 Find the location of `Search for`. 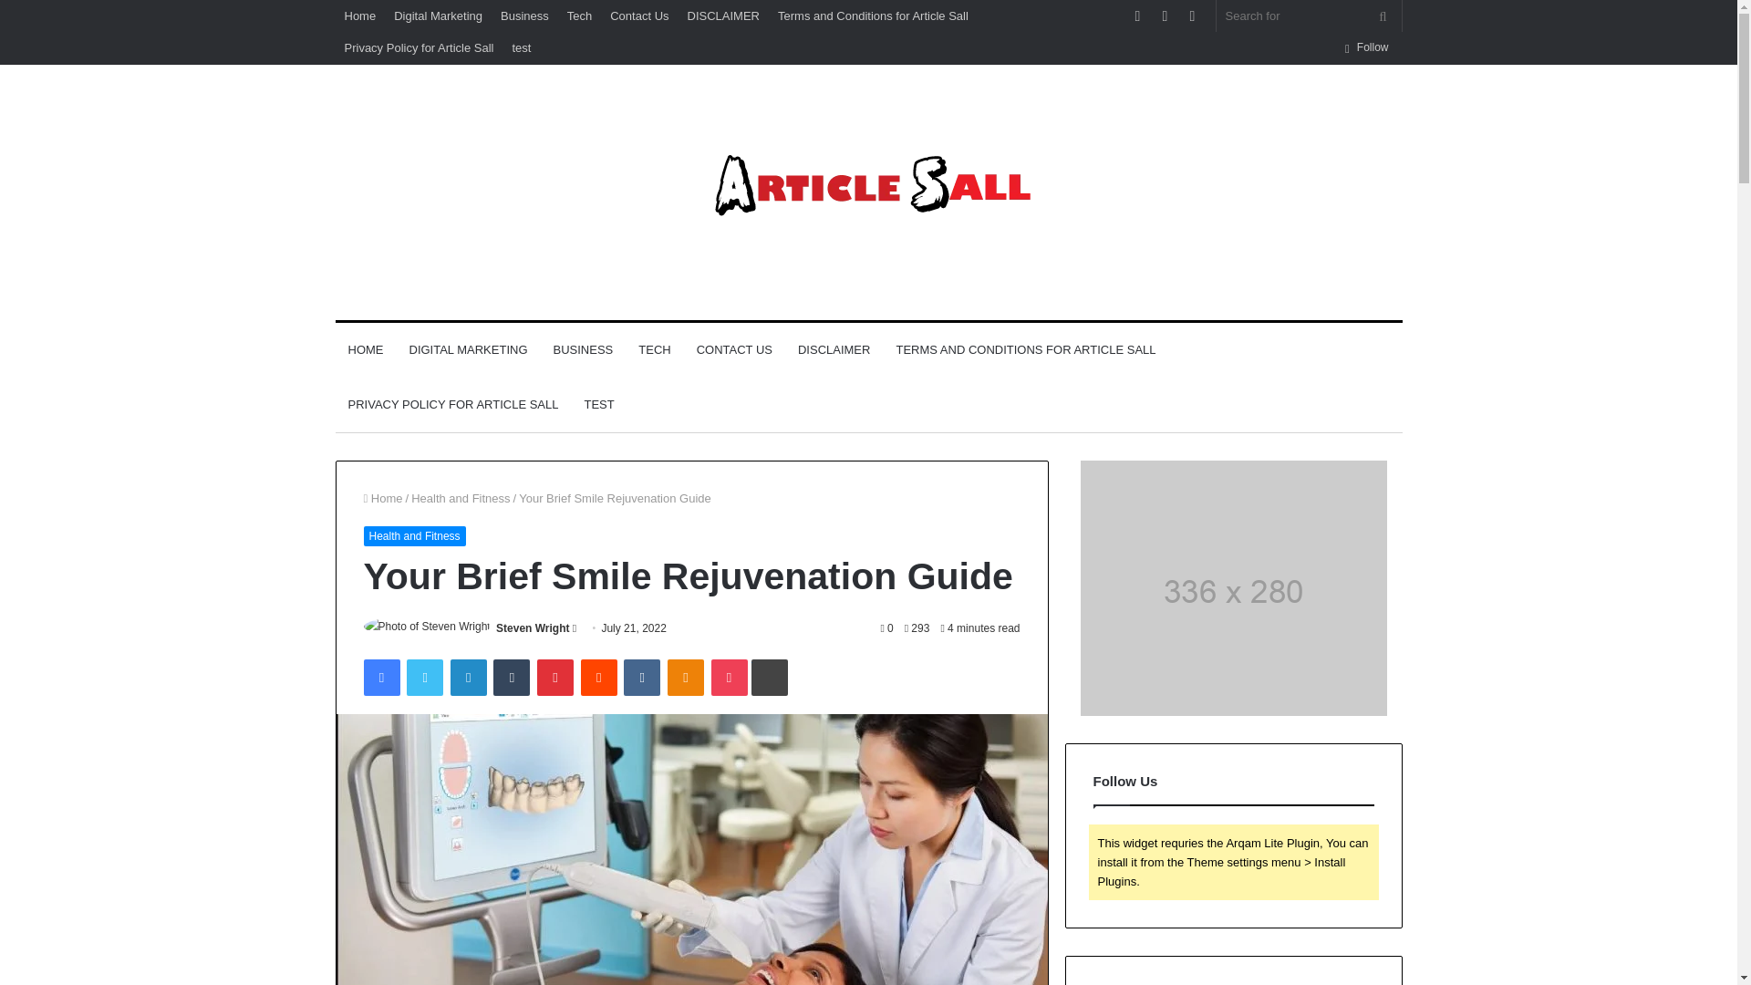

Search for is located at coordinates (1310, 16).